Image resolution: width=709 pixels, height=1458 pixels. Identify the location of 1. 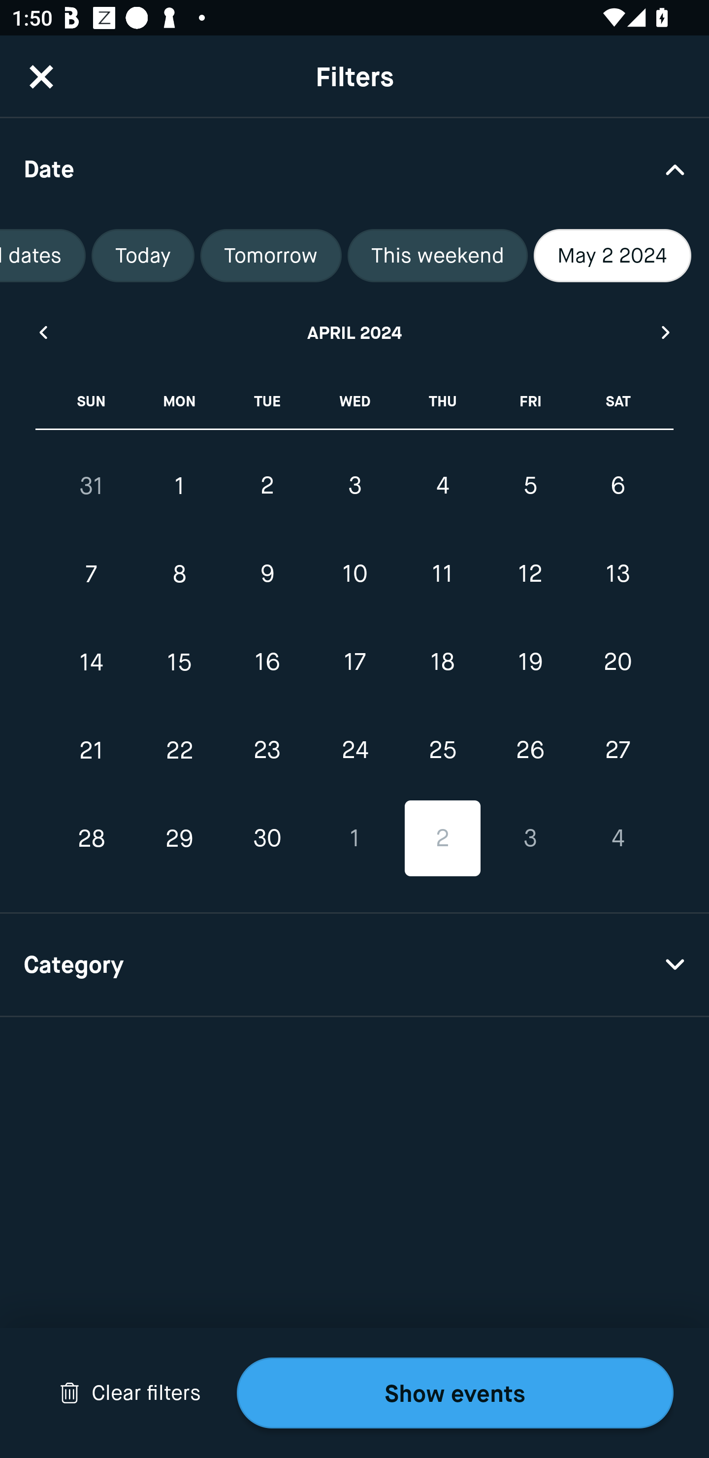
(179, 486).